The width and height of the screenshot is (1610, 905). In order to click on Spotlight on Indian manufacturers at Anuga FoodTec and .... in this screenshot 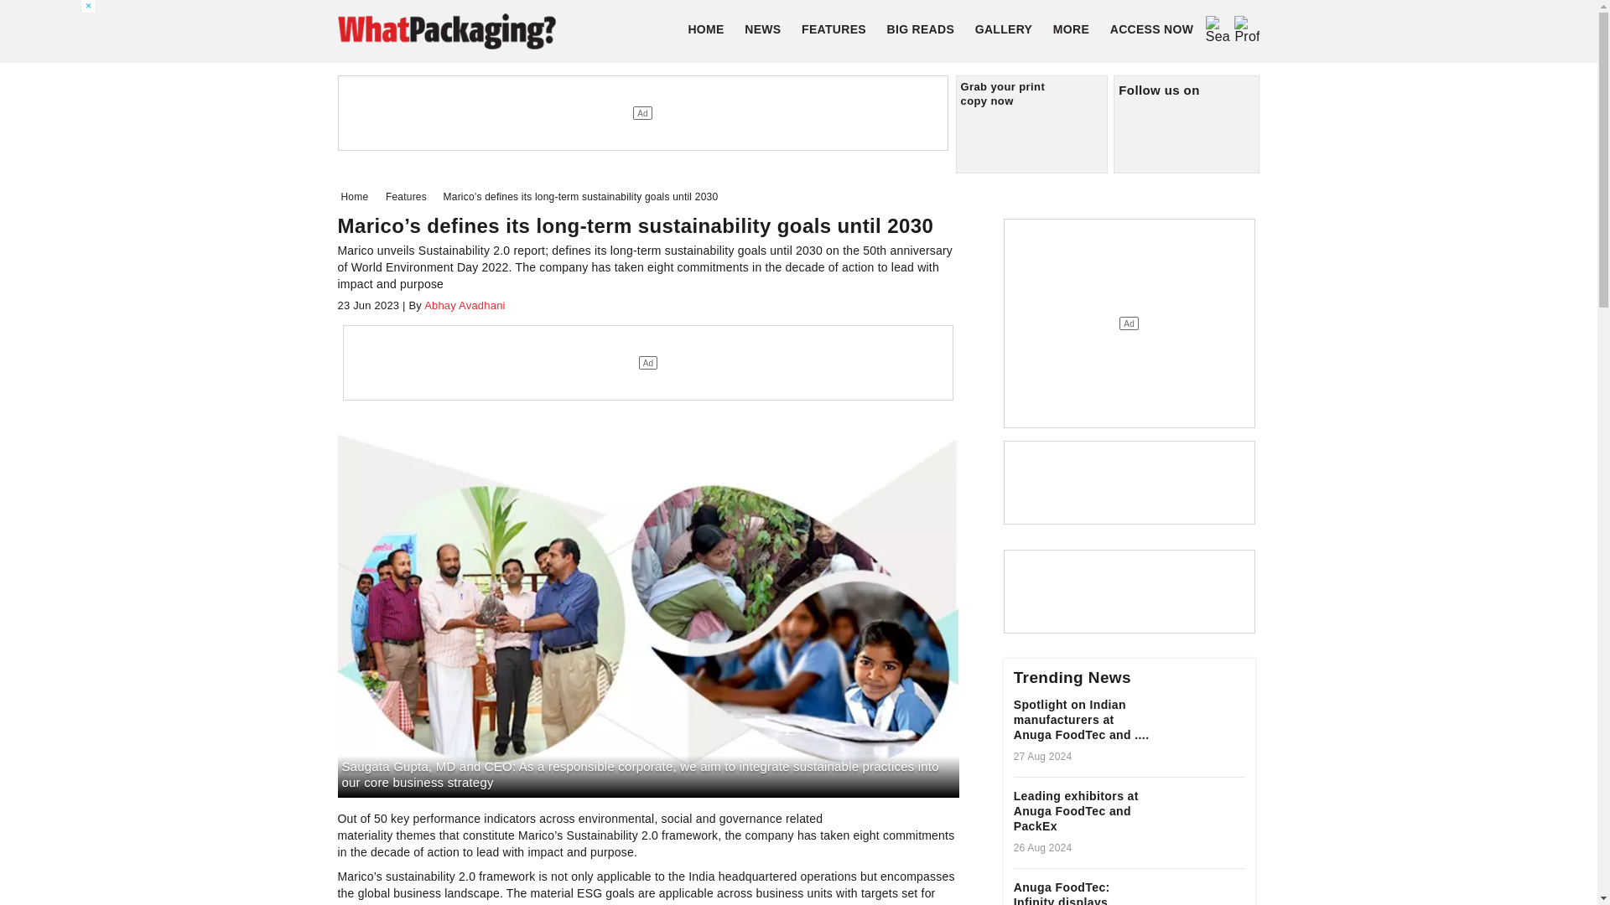, I will do `click(1082, 722)`.